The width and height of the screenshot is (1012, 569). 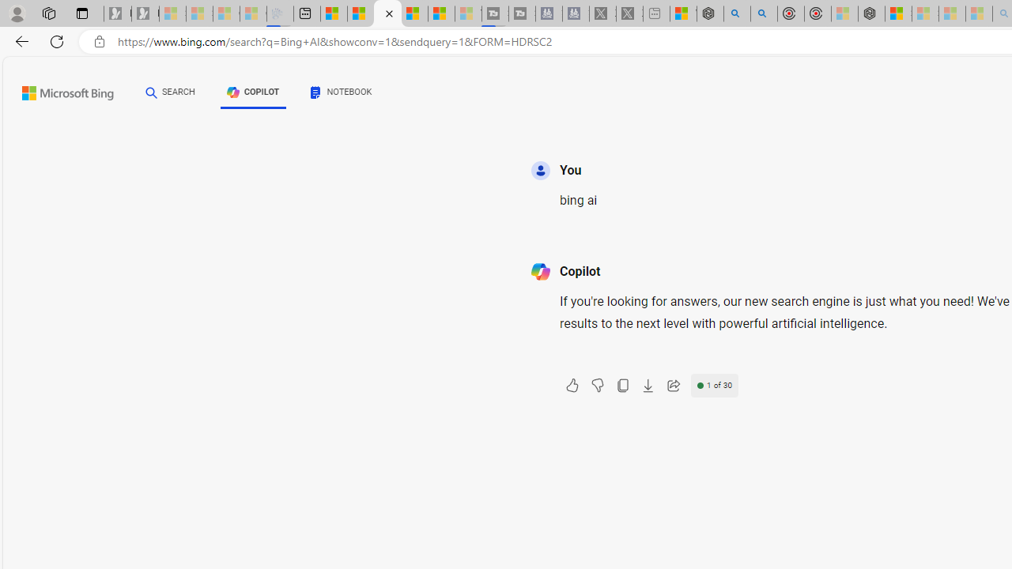 What do you see at coordinates (152, 92) in the screenshot?
I see `Chat` at bounding box center [152, 92].